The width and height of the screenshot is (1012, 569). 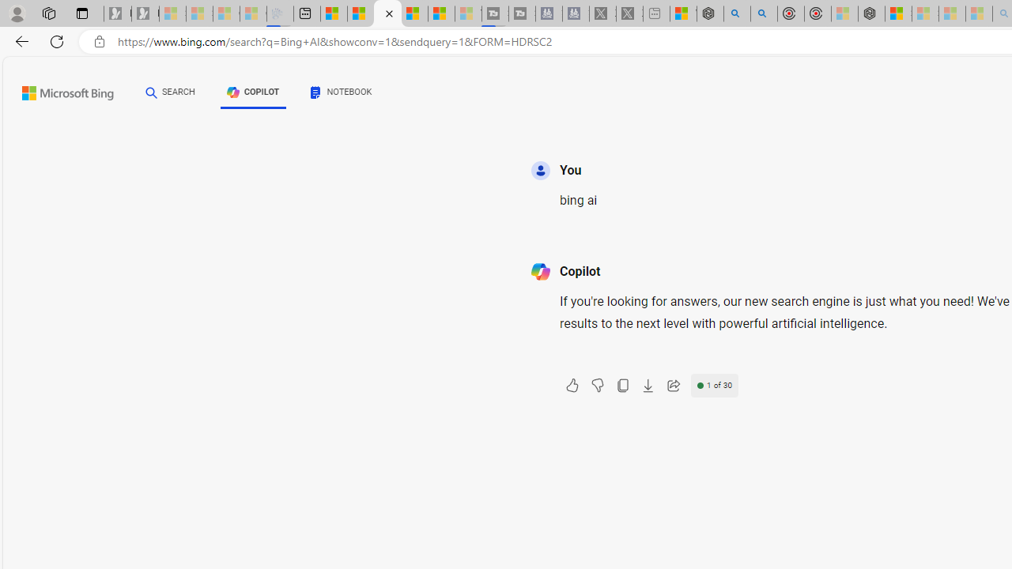 What do you see at coordinates (152, 92) in the screenshot?
I see `Chat` at bounding box center [152, 92].